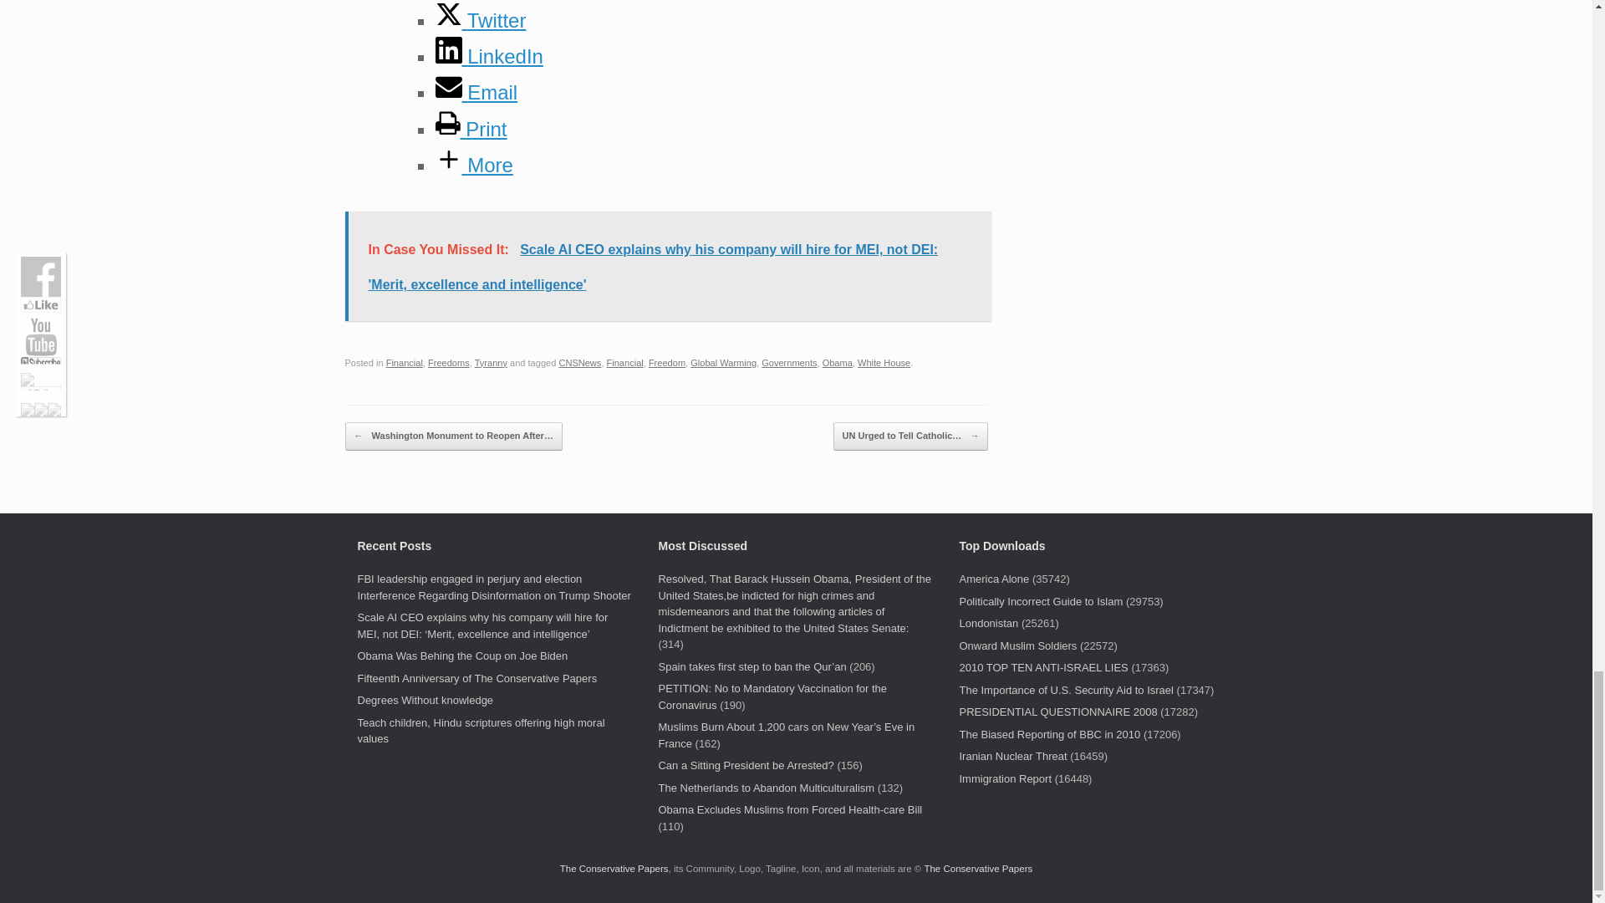  What do you see at coordinates (473, 164) in the screenshot?
I see `More` at bounding box center [473, 164].